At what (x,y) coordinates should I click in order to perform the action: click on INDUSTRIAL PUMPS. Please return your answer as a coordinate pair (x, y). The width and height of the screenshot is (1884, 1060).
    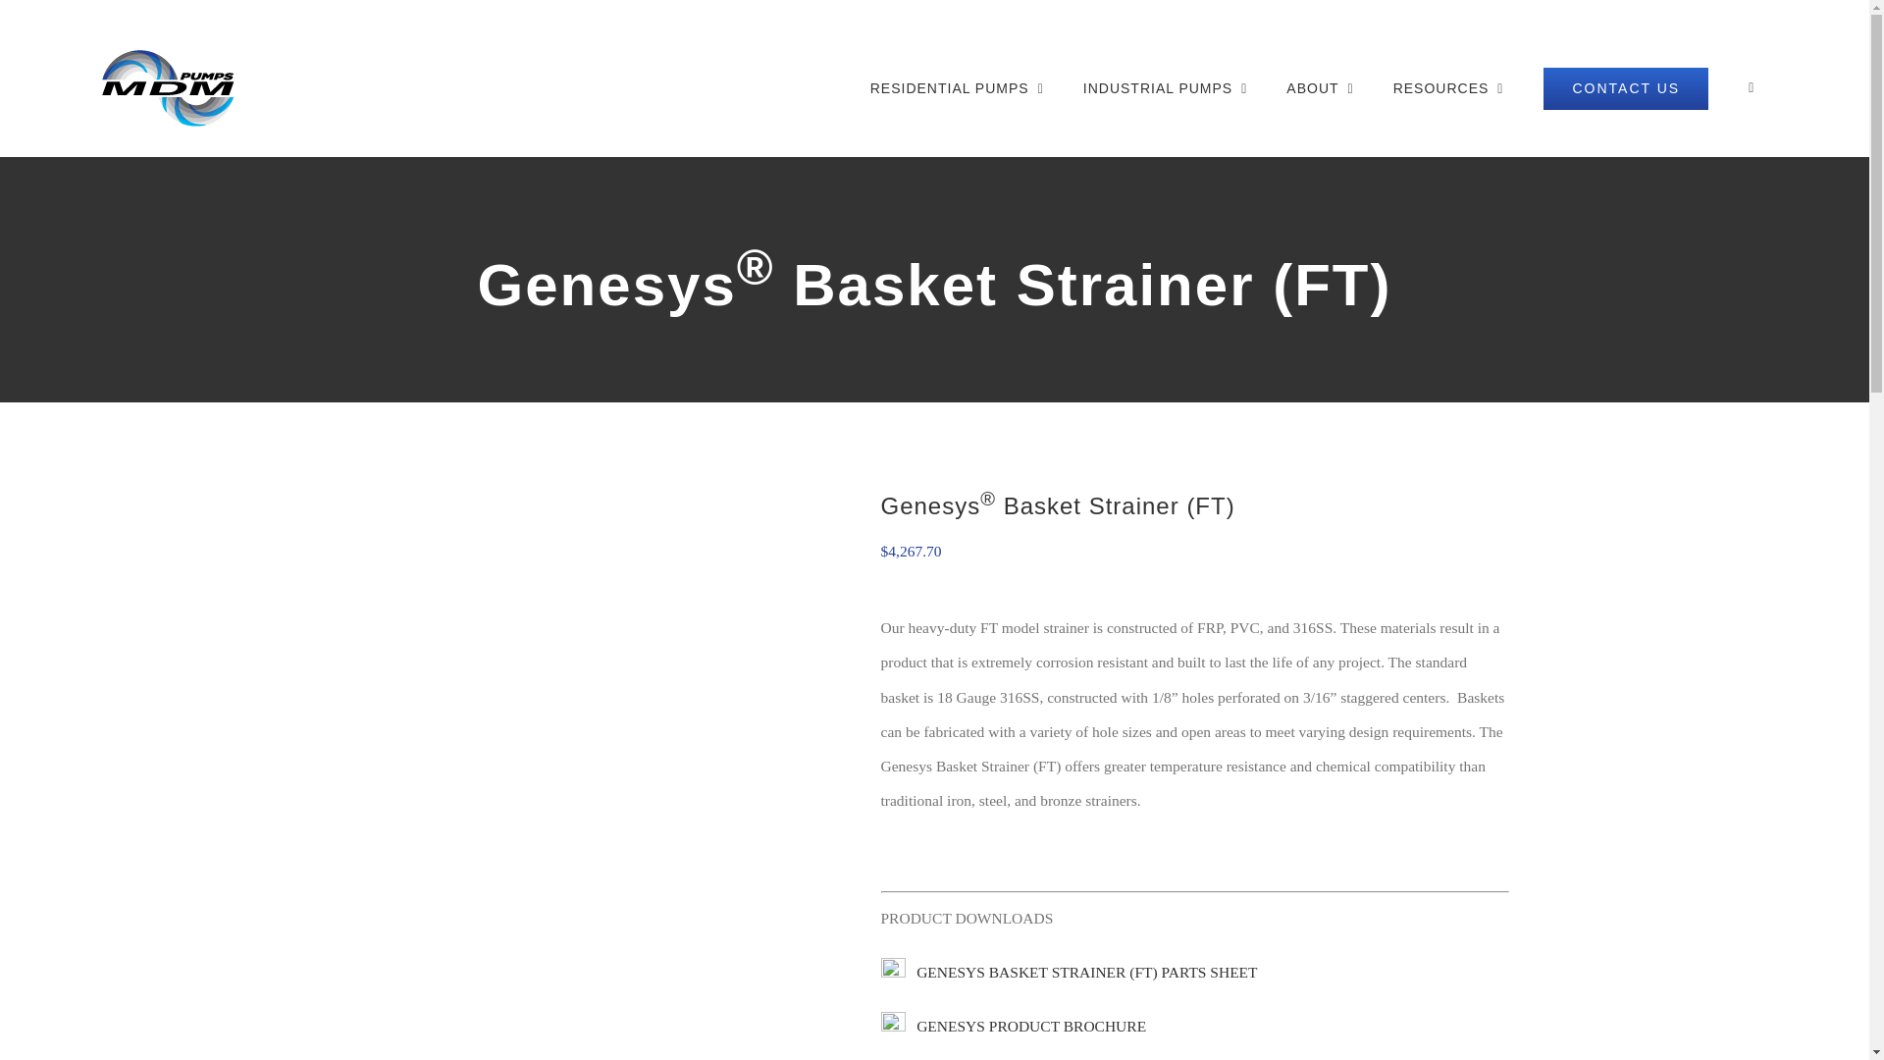
    Looking at the image, I should click on (1166, 88).